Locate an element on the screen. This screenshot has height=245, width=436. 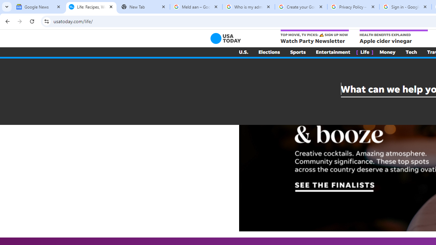
USA TODAY is located at coordinates (225, 38).